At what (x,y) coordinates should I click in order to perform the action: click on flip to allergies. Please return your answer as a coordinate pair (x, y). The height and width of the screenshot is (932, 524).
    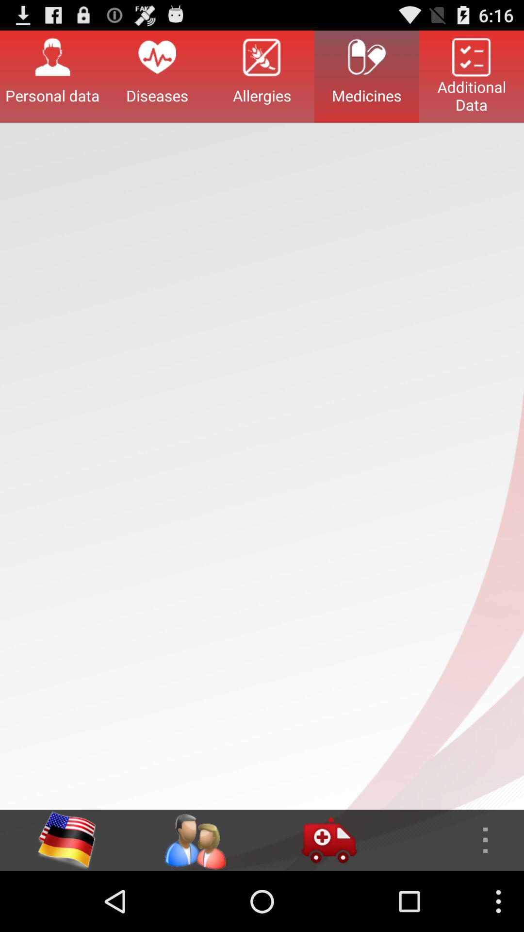
    Looking at the image, I should click on (262, 76).